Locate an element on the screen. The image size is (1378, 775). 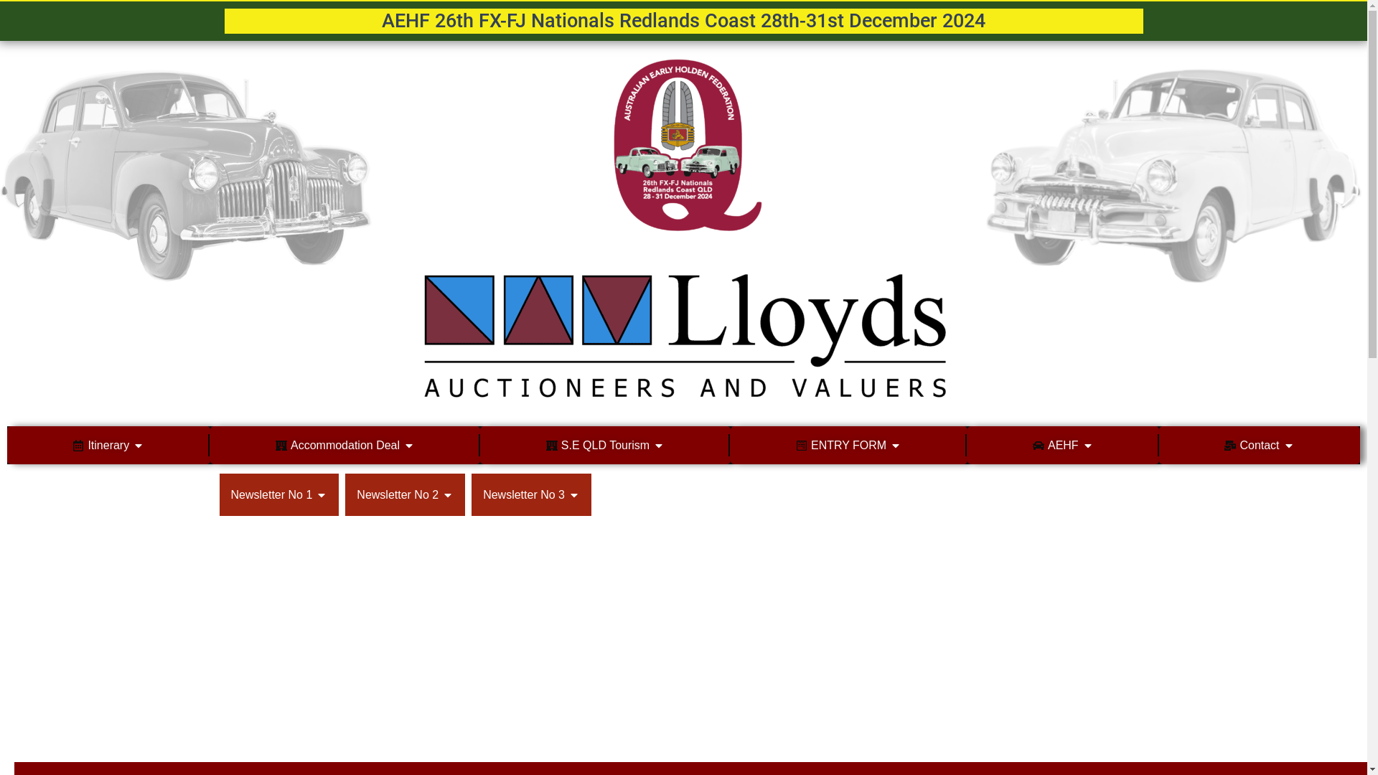
Newsletter No 2 is located at coordinates (405, 495).